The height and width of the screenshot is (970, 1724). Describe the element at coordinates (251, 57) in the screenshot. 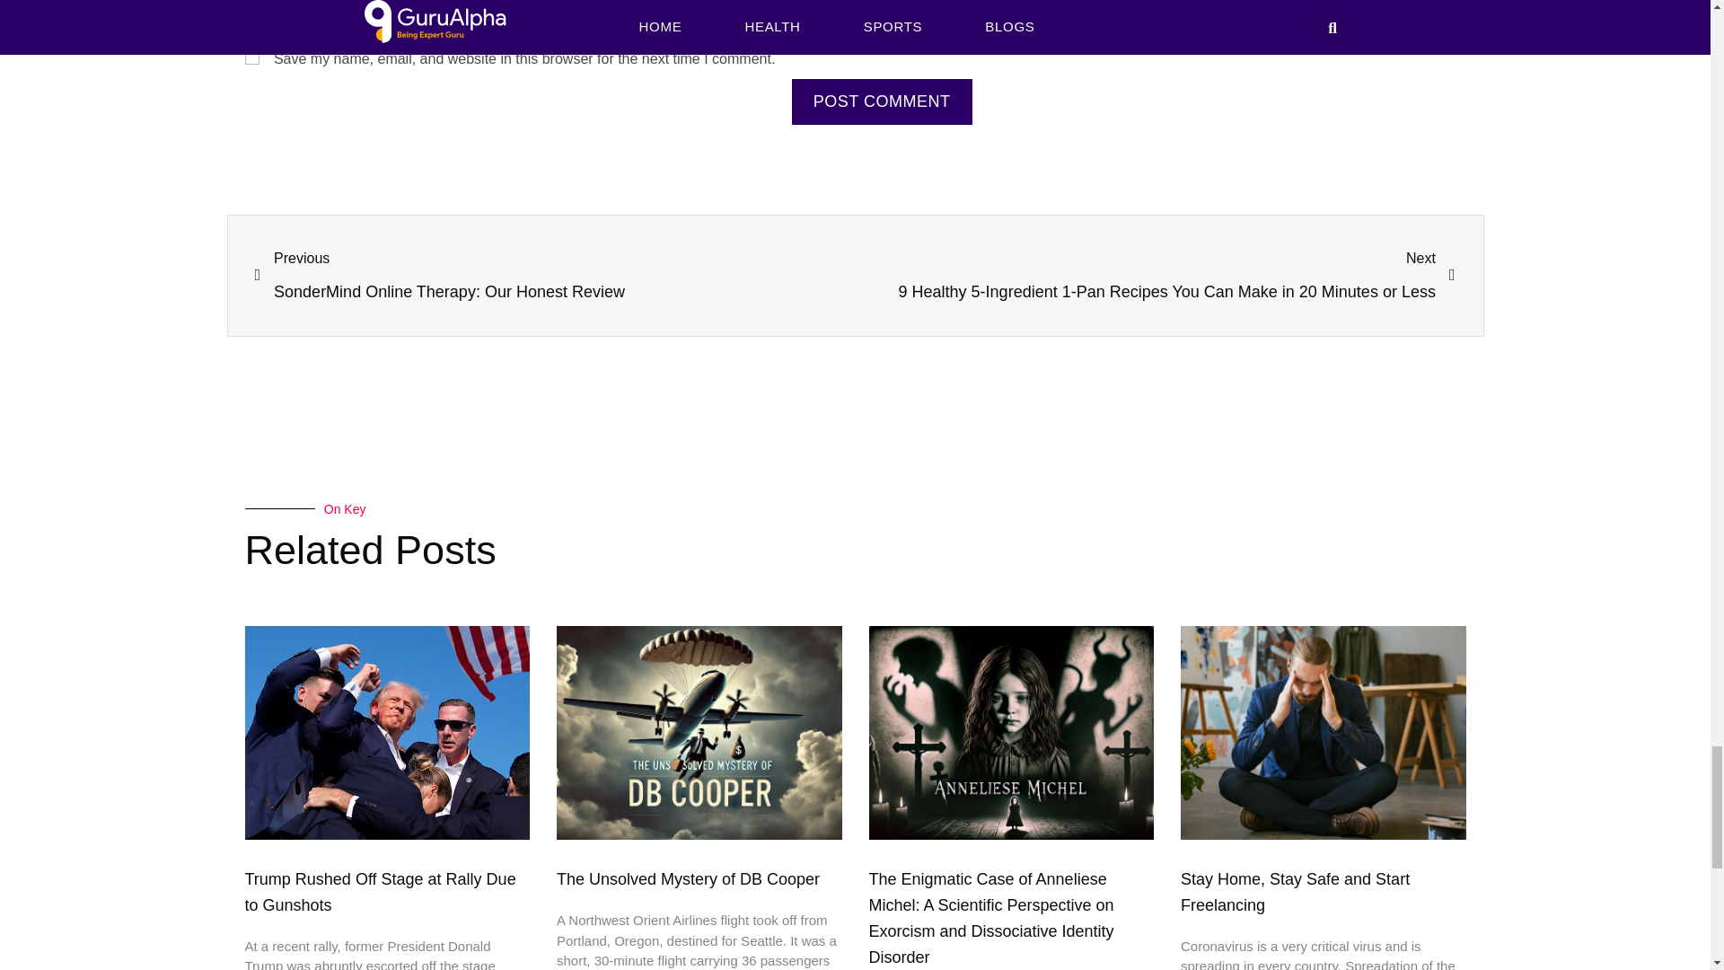

I see `yes` at that location.